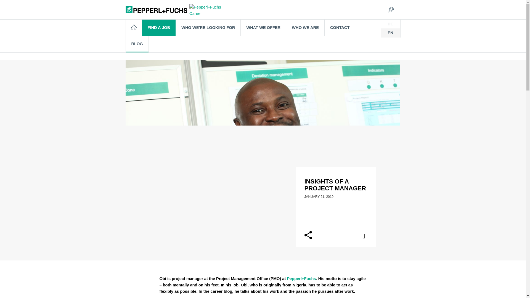  I want to click on College students, so click(313, 46).